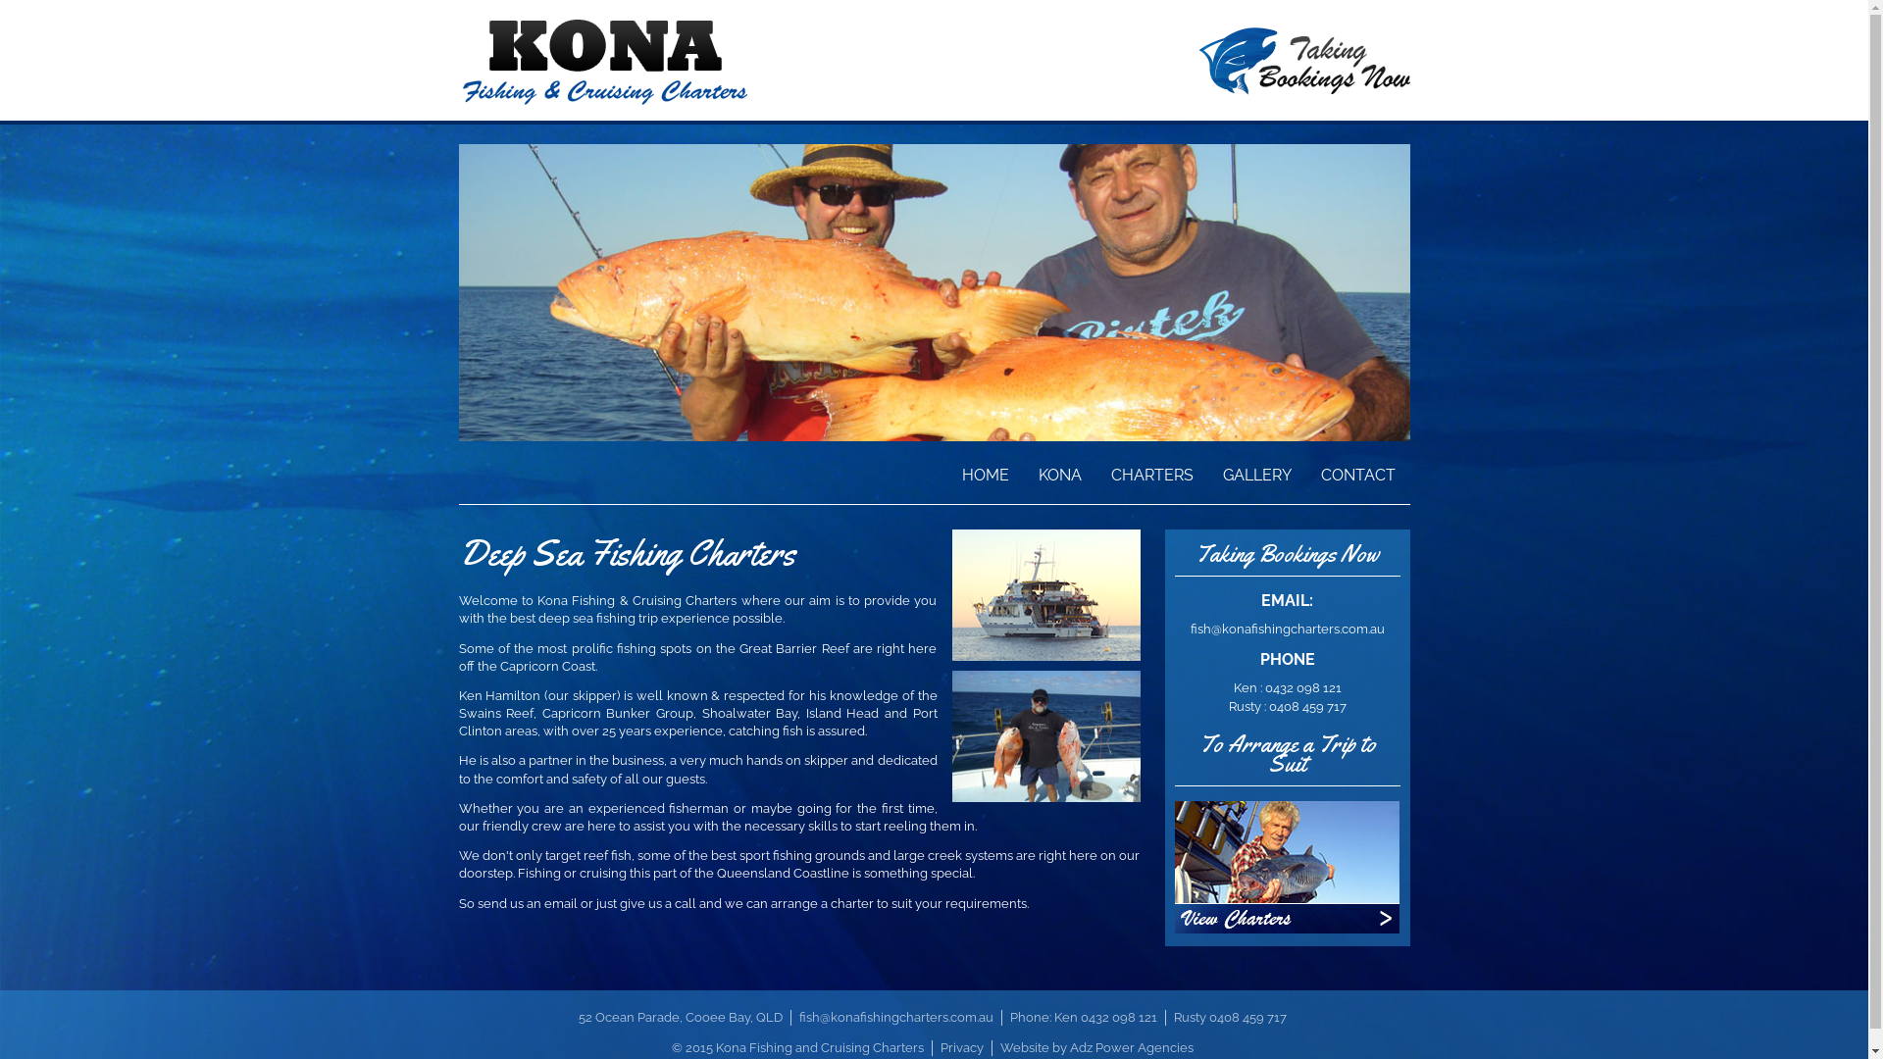  What do you see at coordinates (1060, 468) in the screenshot?
I see `KONA` at bounding box center [1060, 468].